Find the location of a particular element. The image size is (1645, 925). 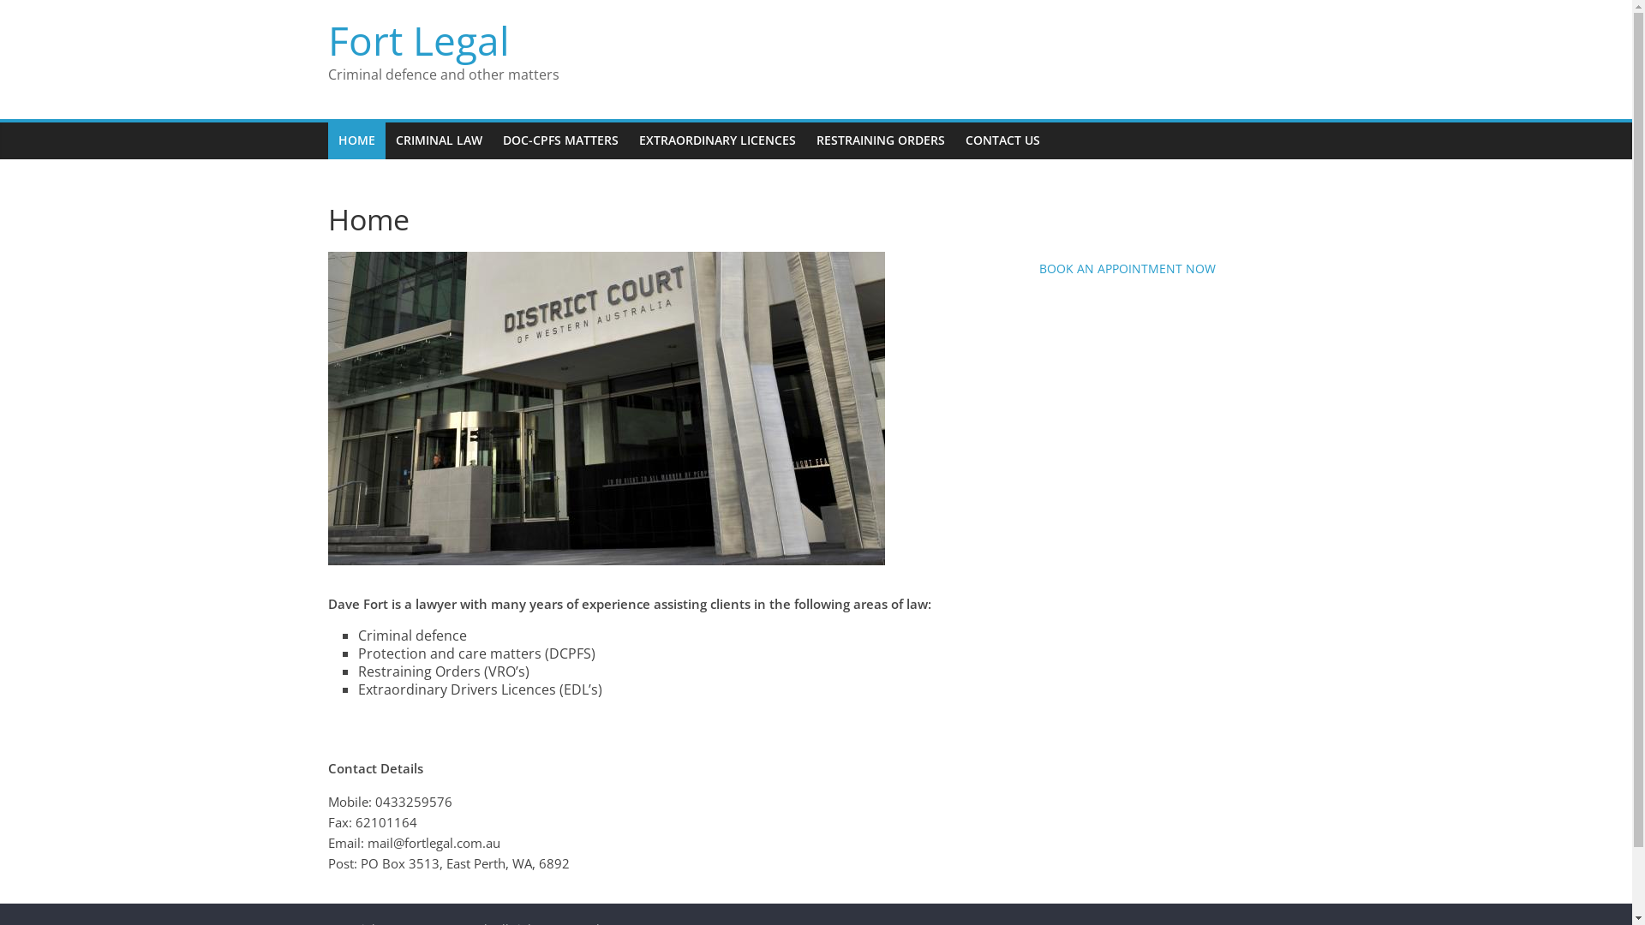

CONTACT US is located at coordinates (1002, 140).